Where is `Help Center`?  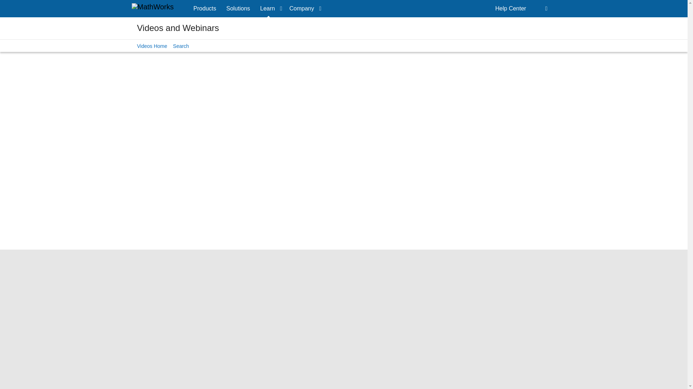
Help Center is located at coordinates (510, 9).